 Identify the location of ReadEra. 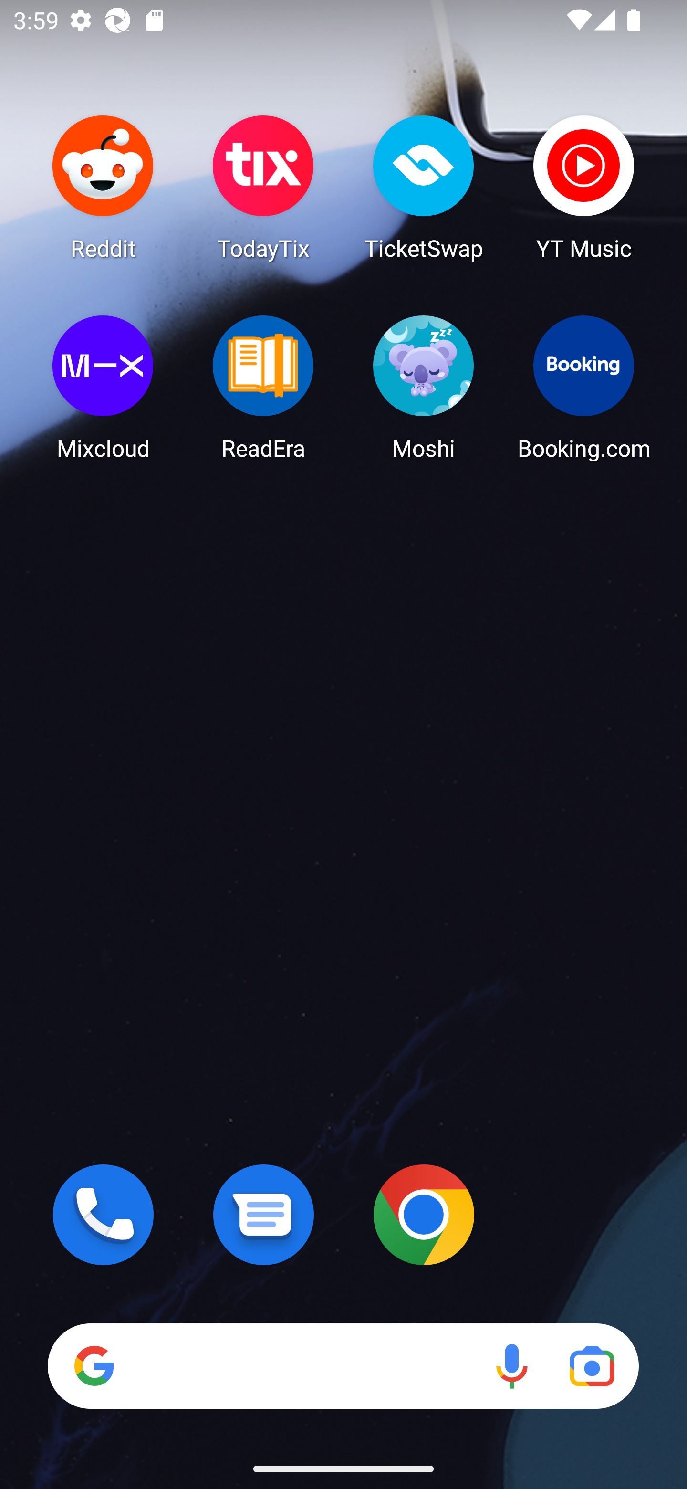
(263, 387).